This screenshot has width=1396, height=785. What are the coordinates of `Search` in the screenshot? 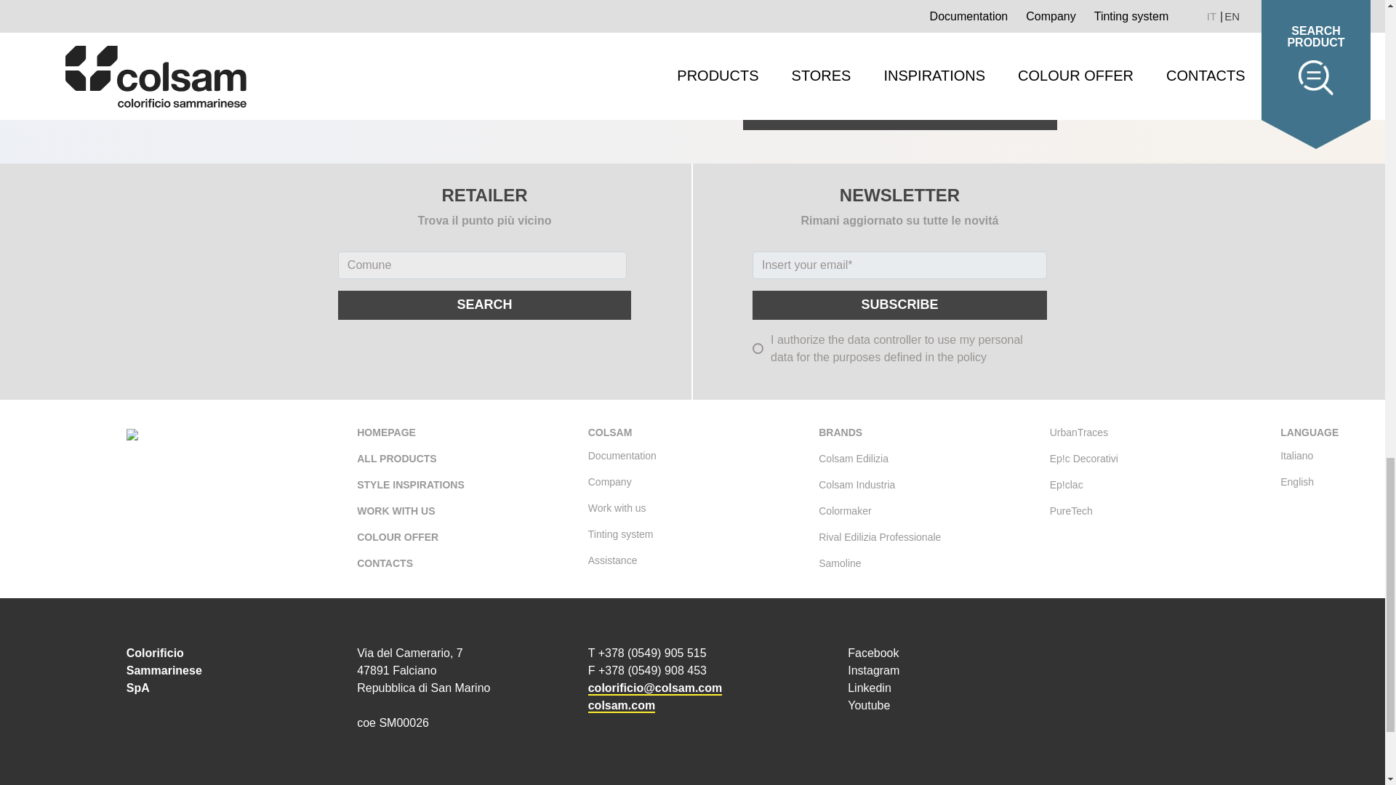 It's located at (484, 305).